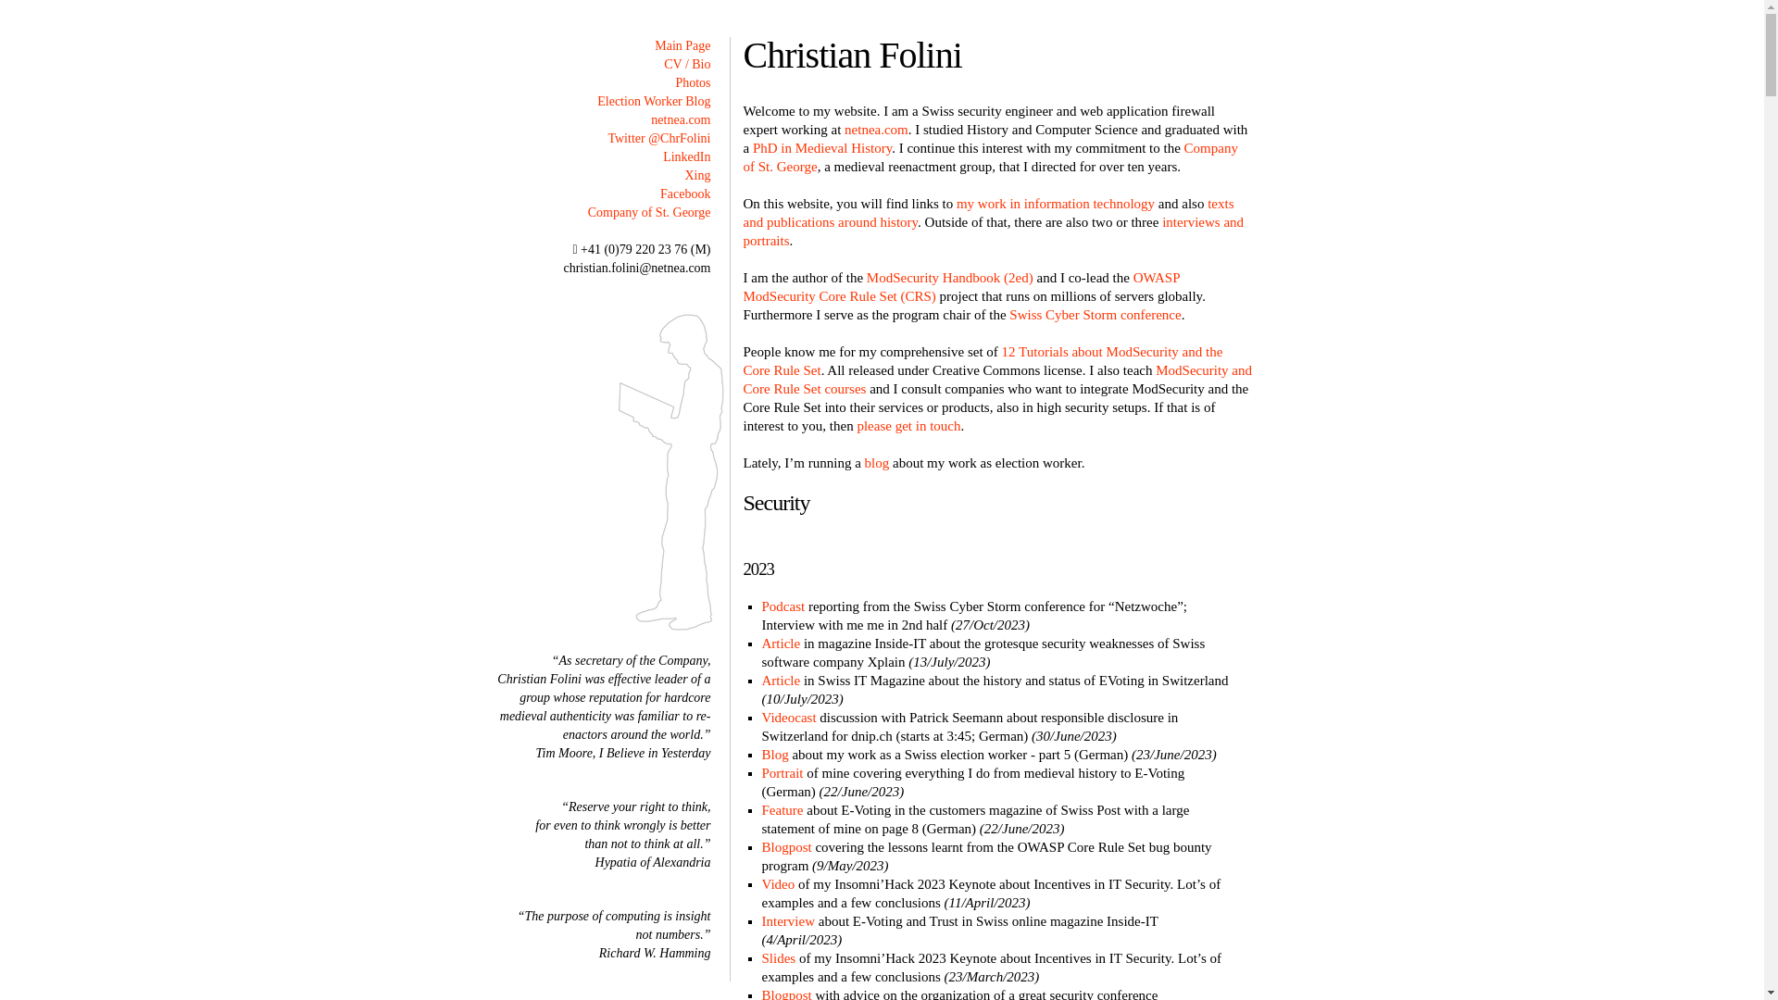  Describe the element at coordinates (682, 46) in the screenshot. I see `Main Page` at that location.